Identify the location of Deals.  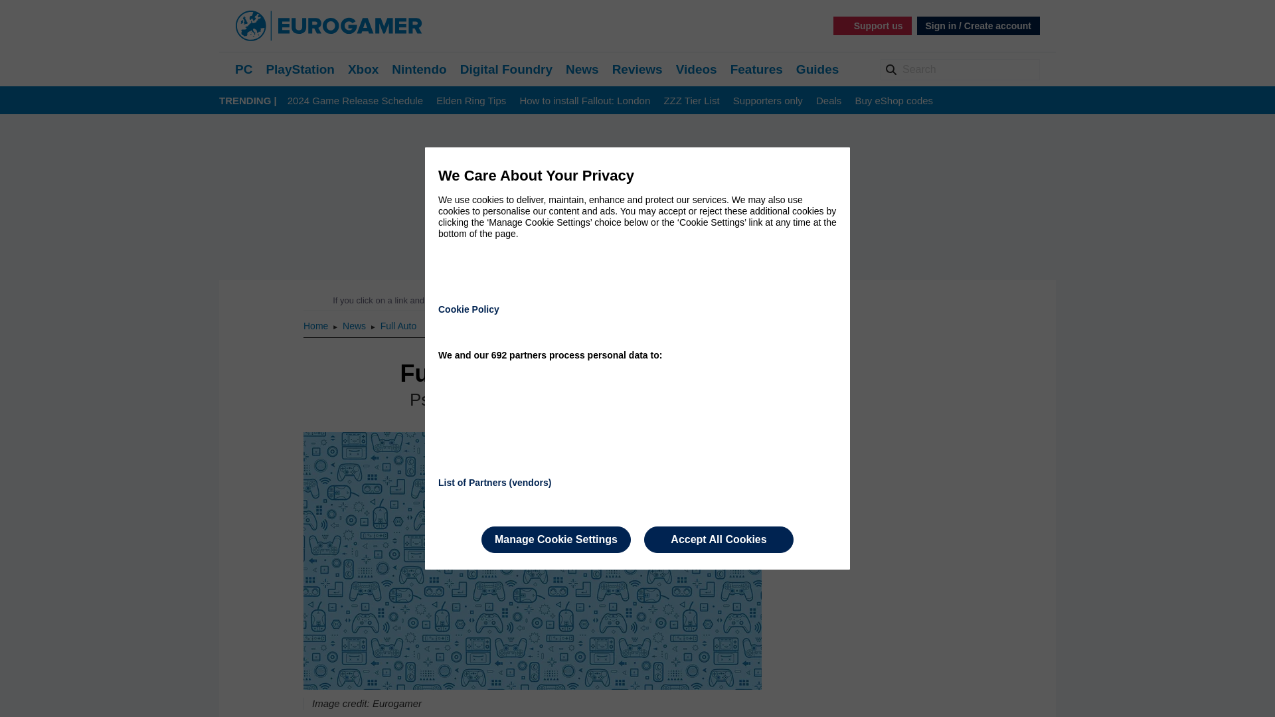
(829, 101).